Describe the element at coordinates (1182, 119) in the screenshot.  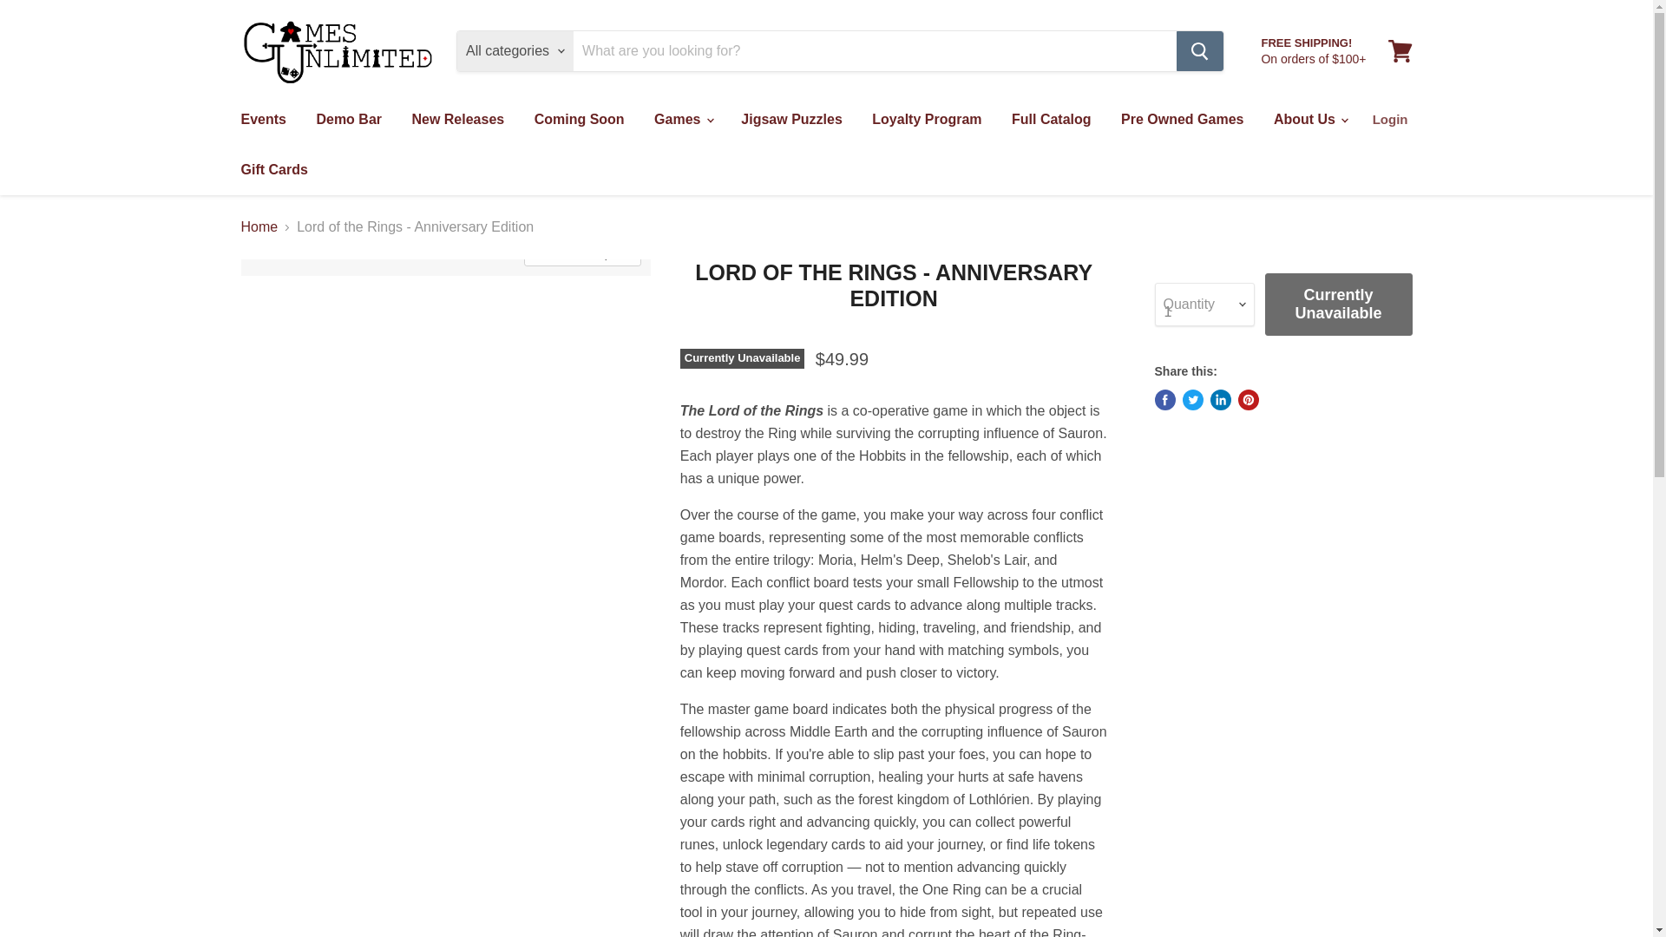
I see `Pre Owned Games` at that location.